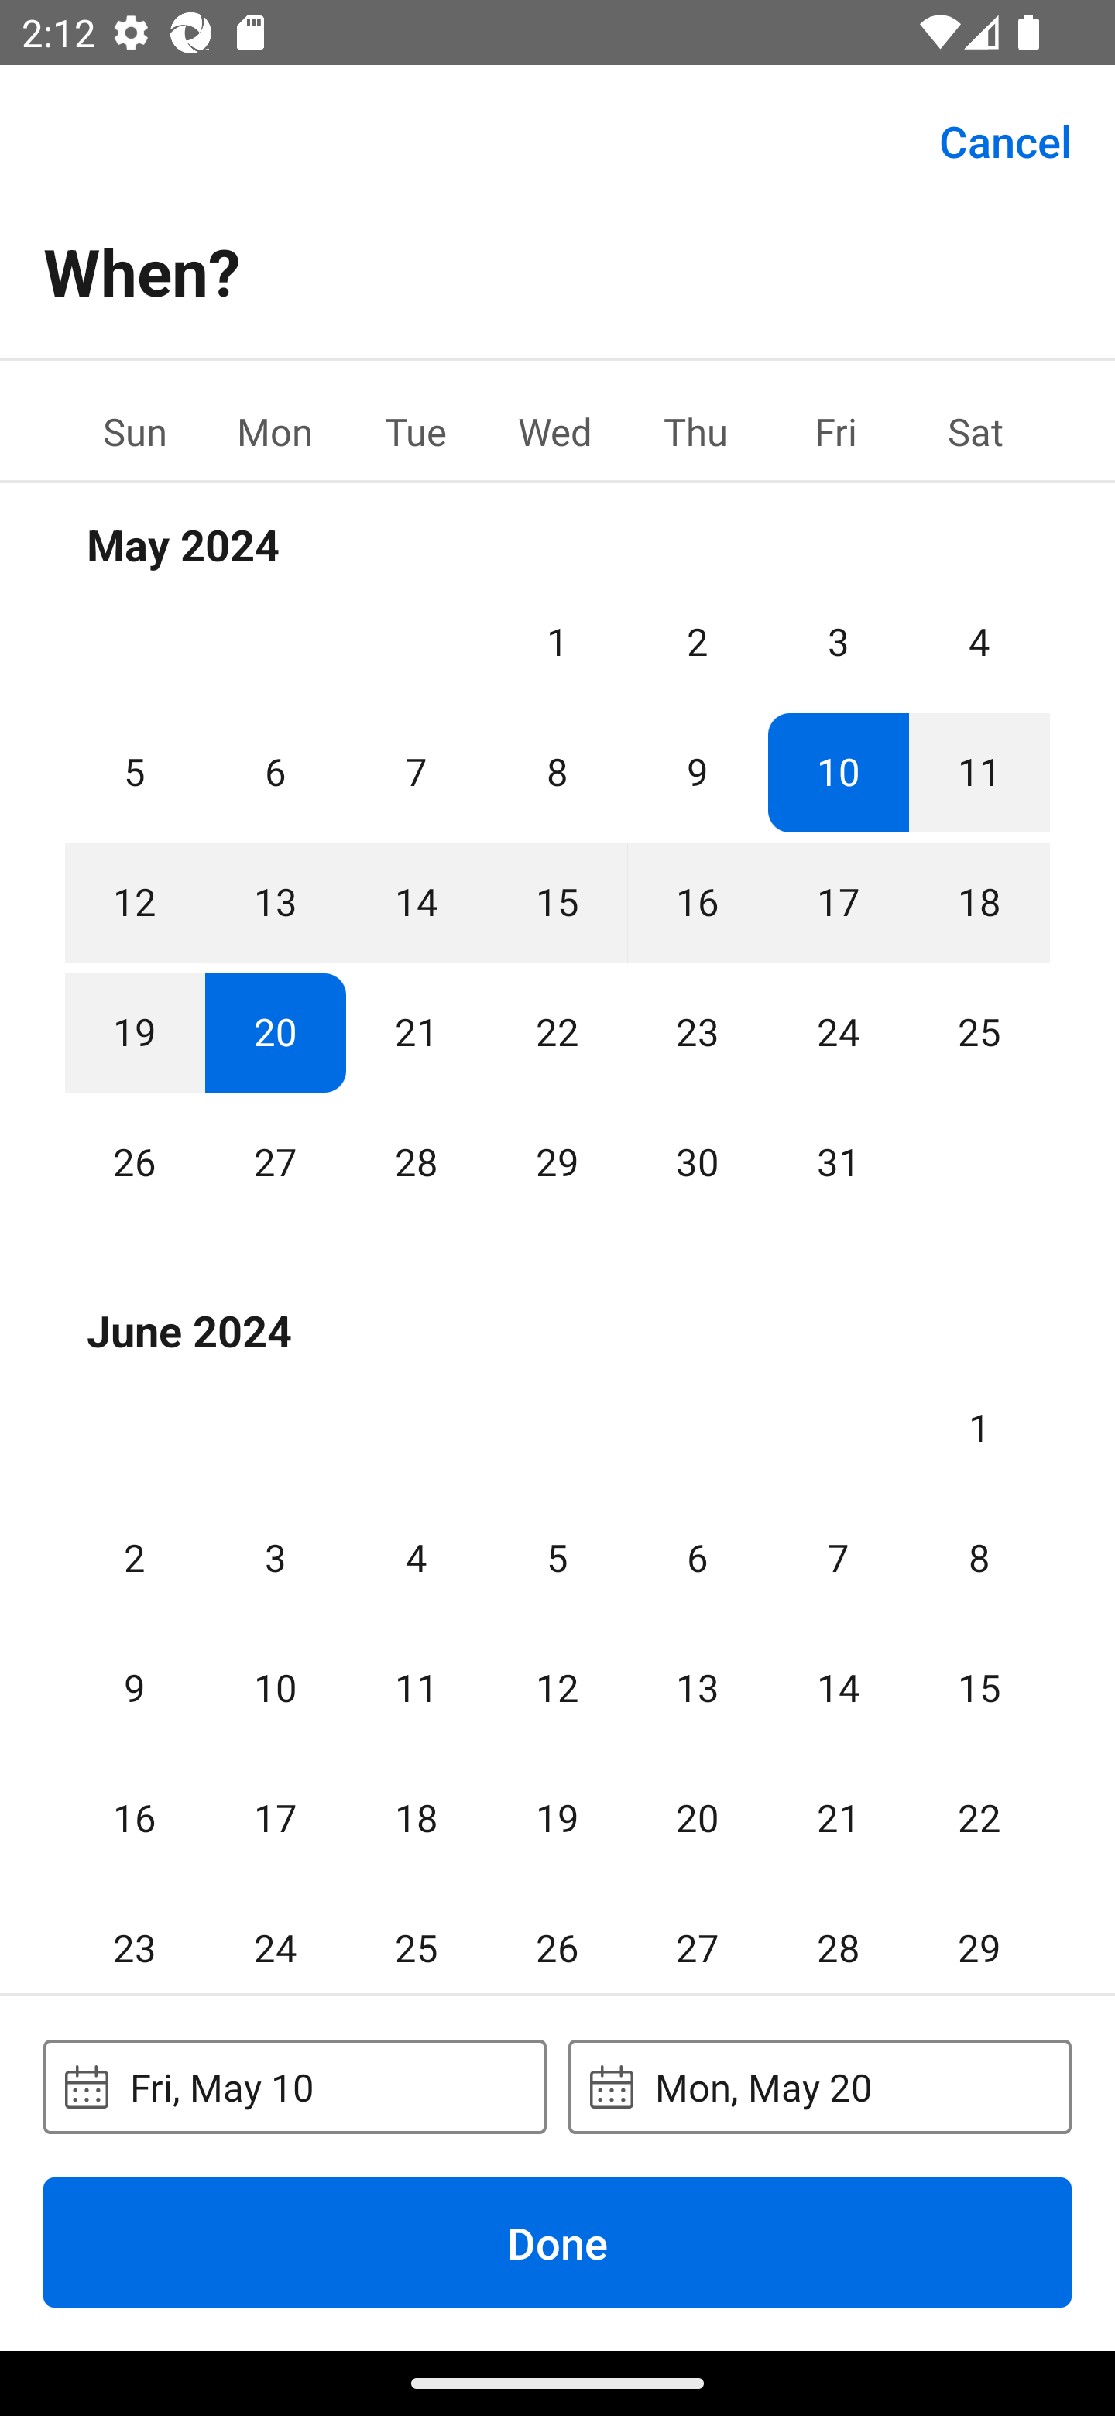  What do you see at coordinates (557, 2242) in the screenshot?
I see `Done` at bounding box center [557, 2242].